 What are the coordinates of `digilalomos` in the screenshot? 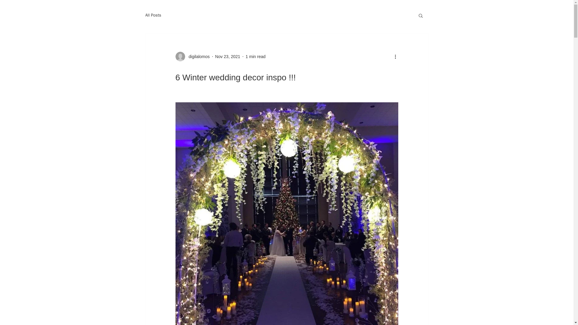 It's located at (192, 57).